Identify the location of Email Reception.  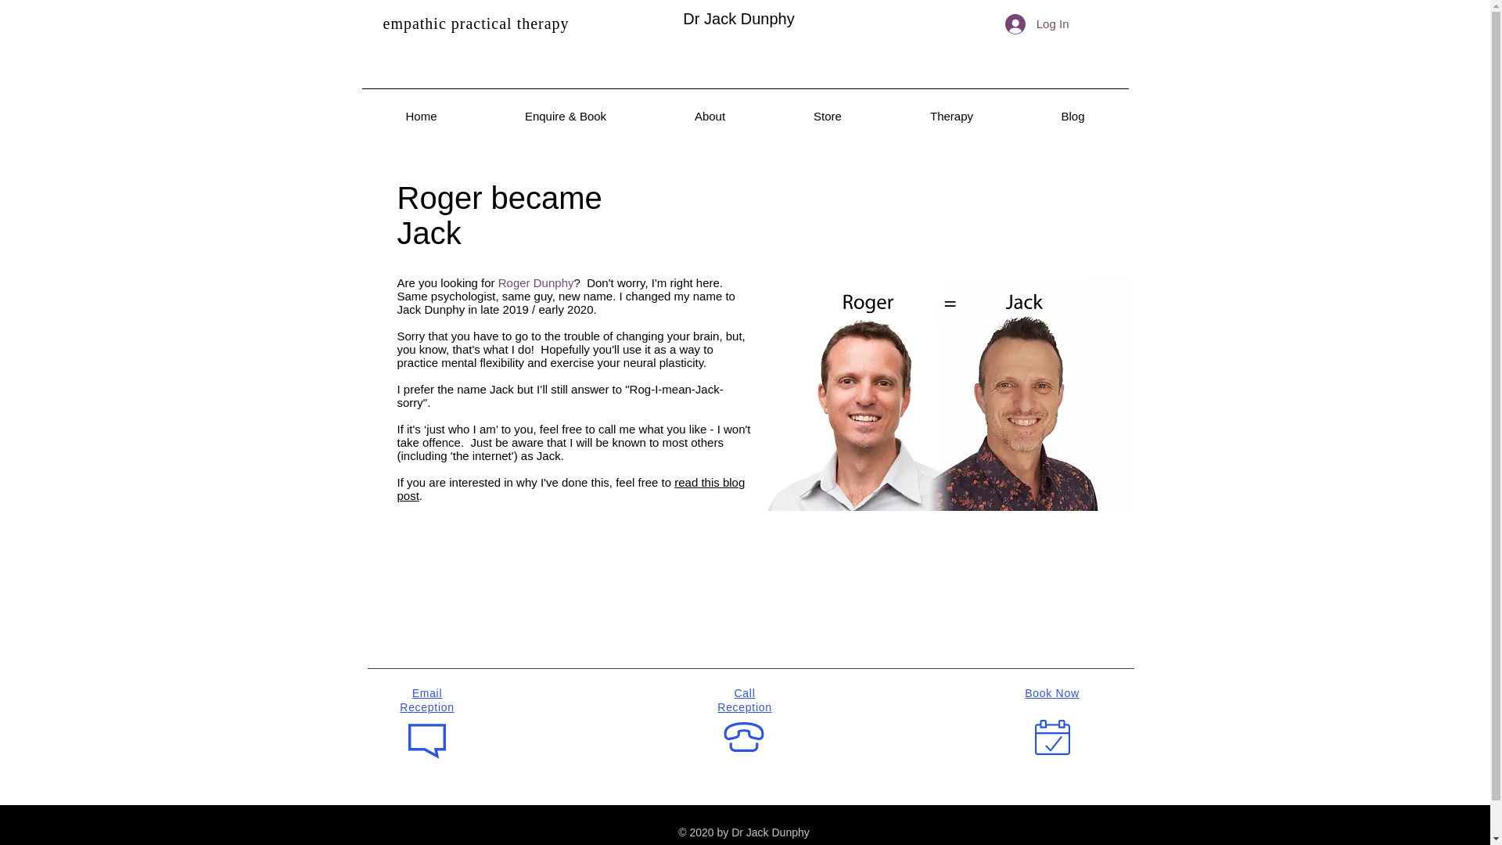
(426, 699).